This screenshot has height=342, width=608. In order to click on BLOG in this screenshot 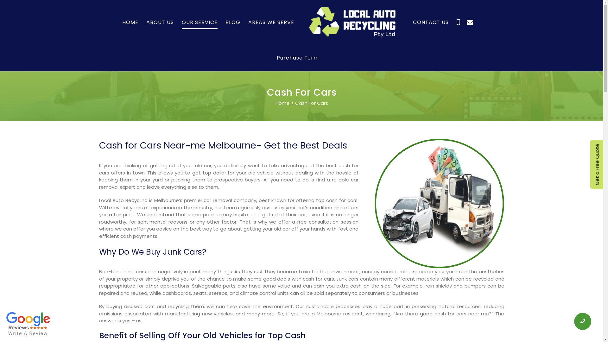, I will do `click(233, 22)`.